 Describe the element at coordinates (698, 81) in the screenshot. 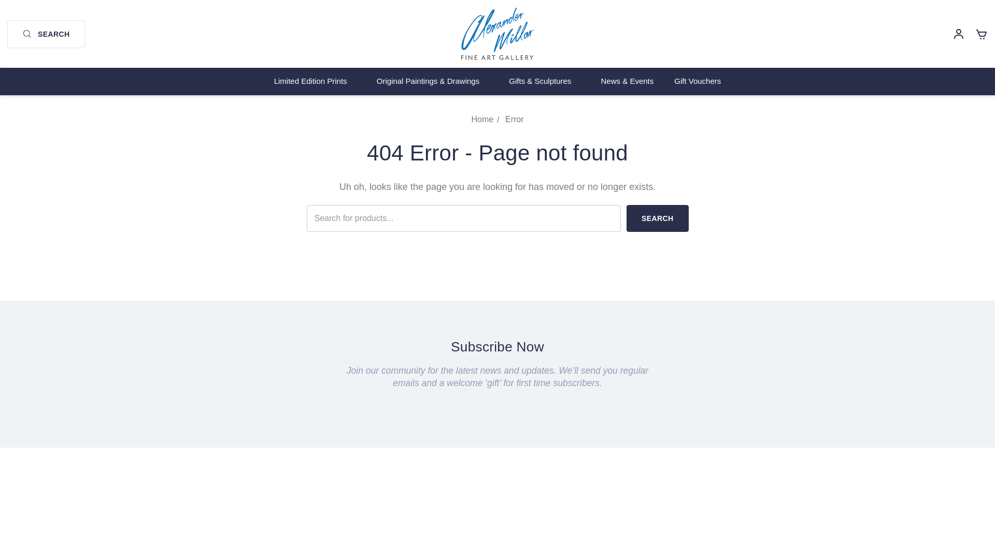

I see `Gift Vouchers` at that location.